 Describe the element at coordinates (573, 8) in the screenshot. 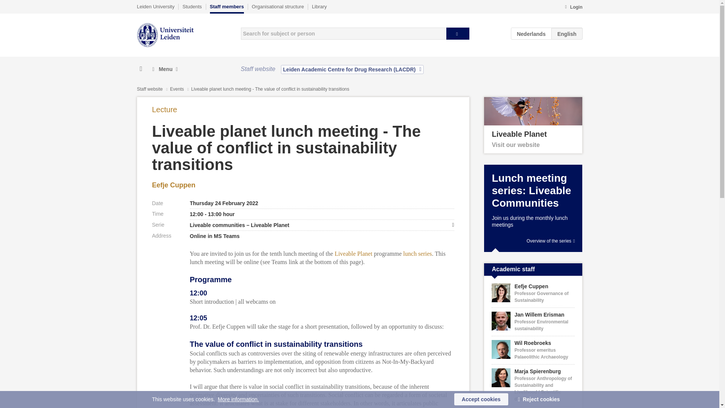

I see `Login` at that location.